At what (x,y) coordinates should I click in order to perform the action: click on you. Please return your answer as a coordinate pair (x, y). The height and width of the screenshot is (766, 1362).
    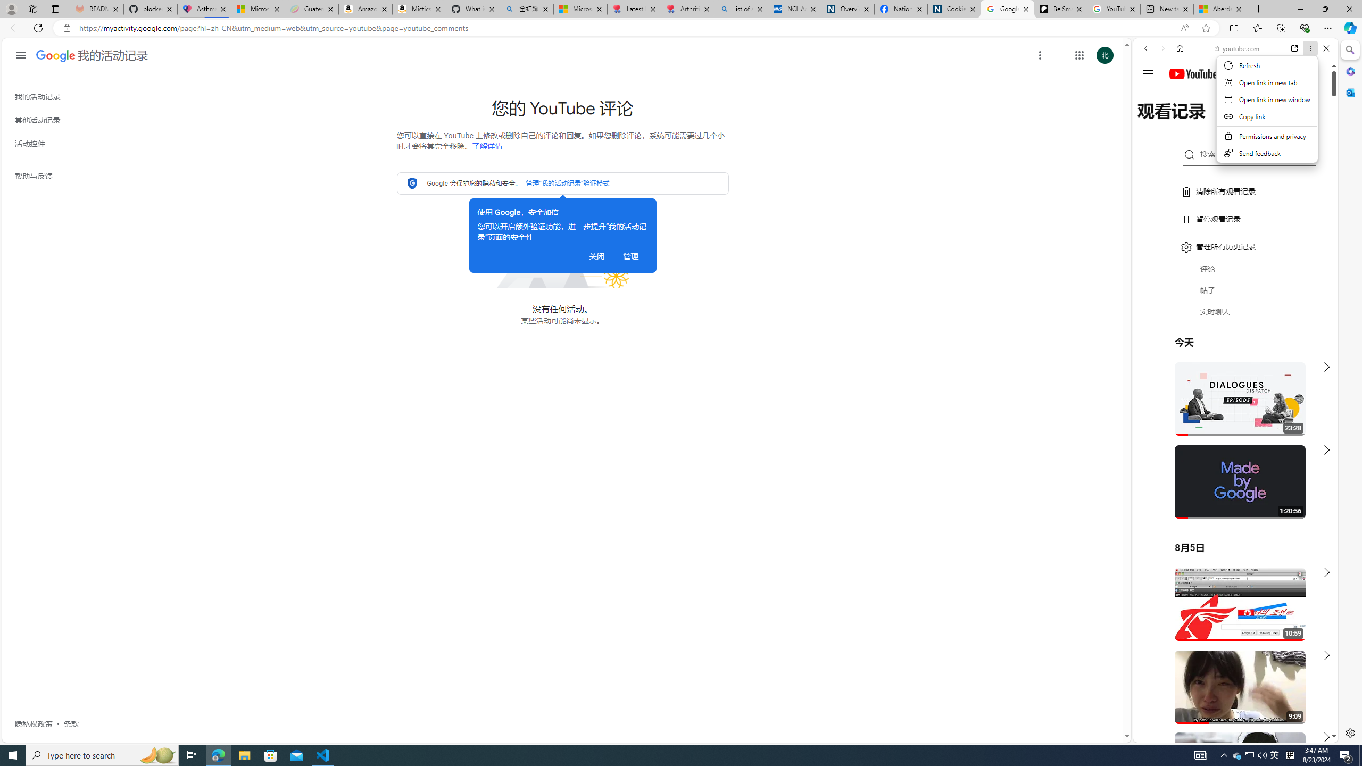
    Looking at the image, I should click on (1231, 706).